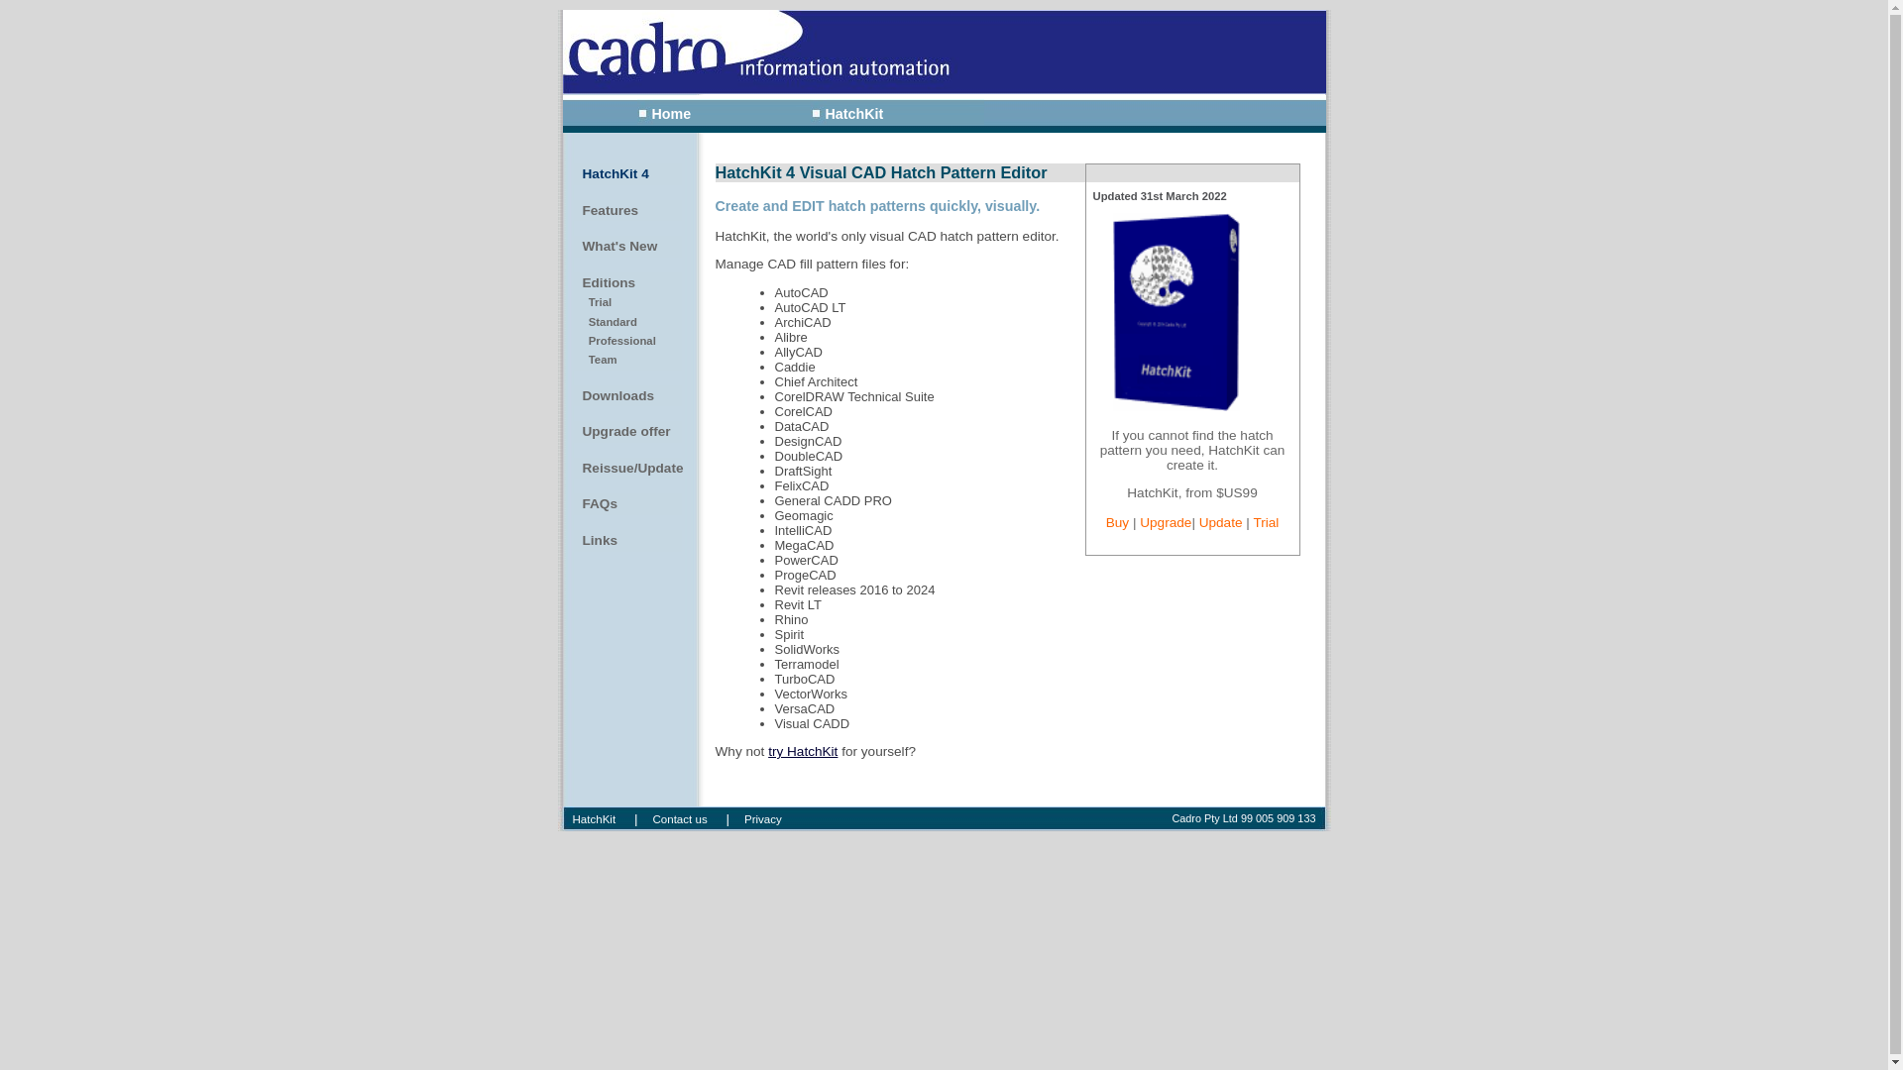 This screenshot has width=1903, height=1070. What do you see at coordinates (627, 323) in the screenshot?
I see `  Standard` at bounding box center [627, 323].